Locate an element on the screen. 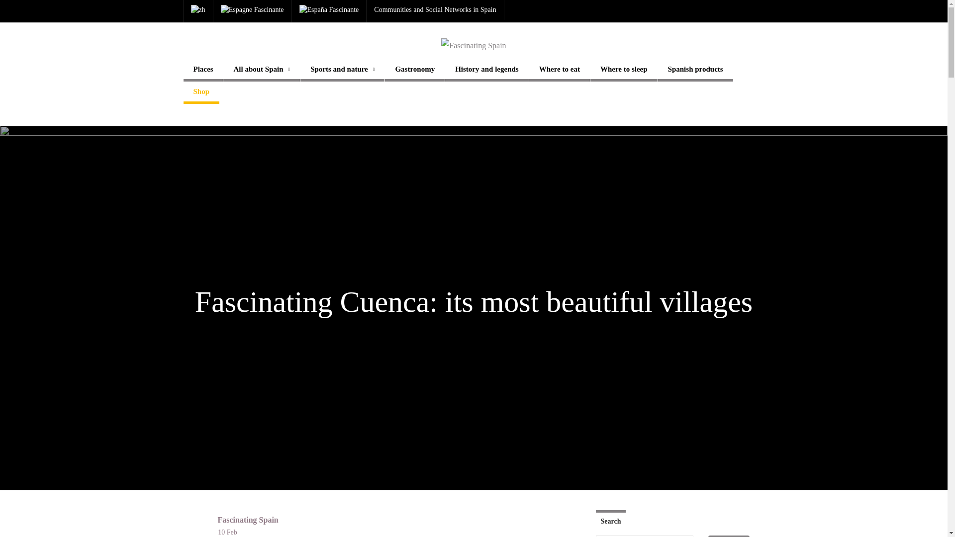 This screenshot has height=537, width=955. All about Spain is located at coordinates (262, 70).